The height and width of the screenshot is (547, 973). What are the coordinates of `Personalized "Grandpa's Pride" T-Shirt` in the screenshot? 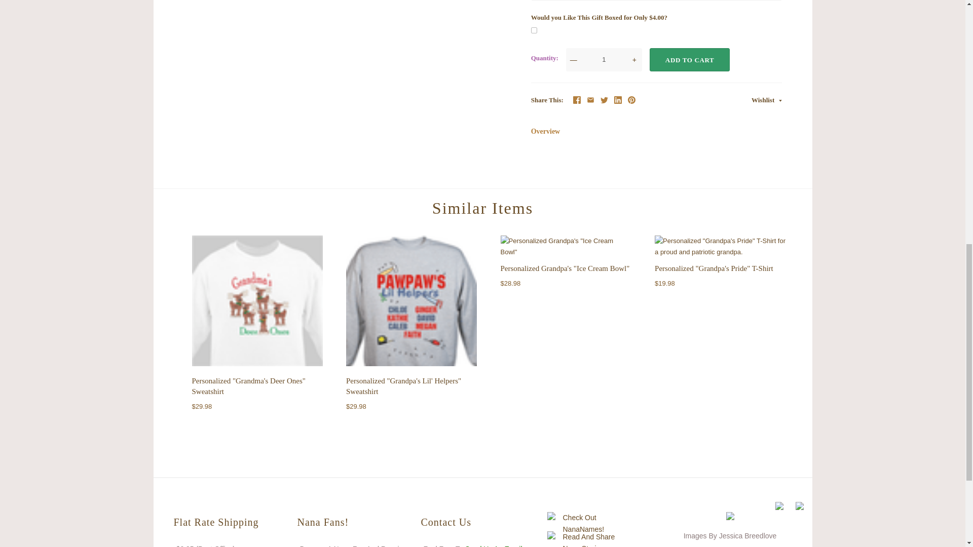 It's located at (720, 246).